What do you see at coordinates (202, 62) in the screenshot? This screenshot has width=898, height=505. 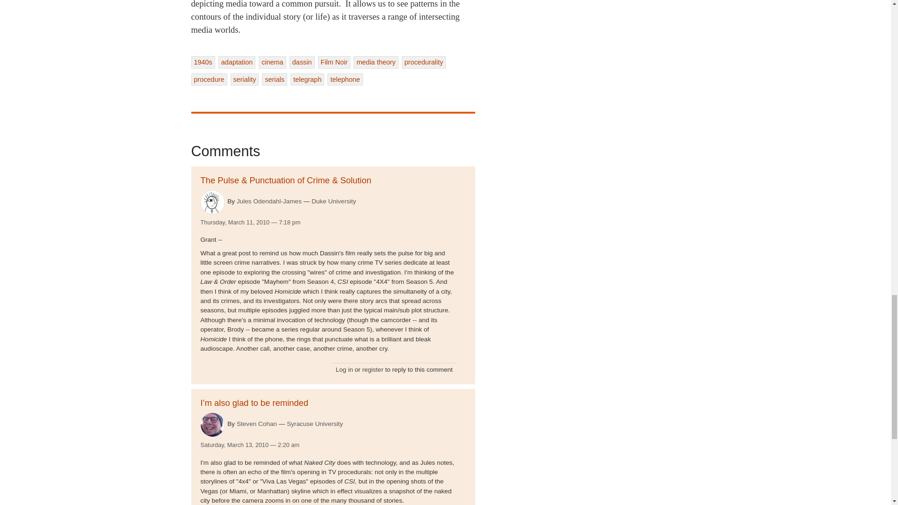 I see `1940s` at bounding box center [202, 62].